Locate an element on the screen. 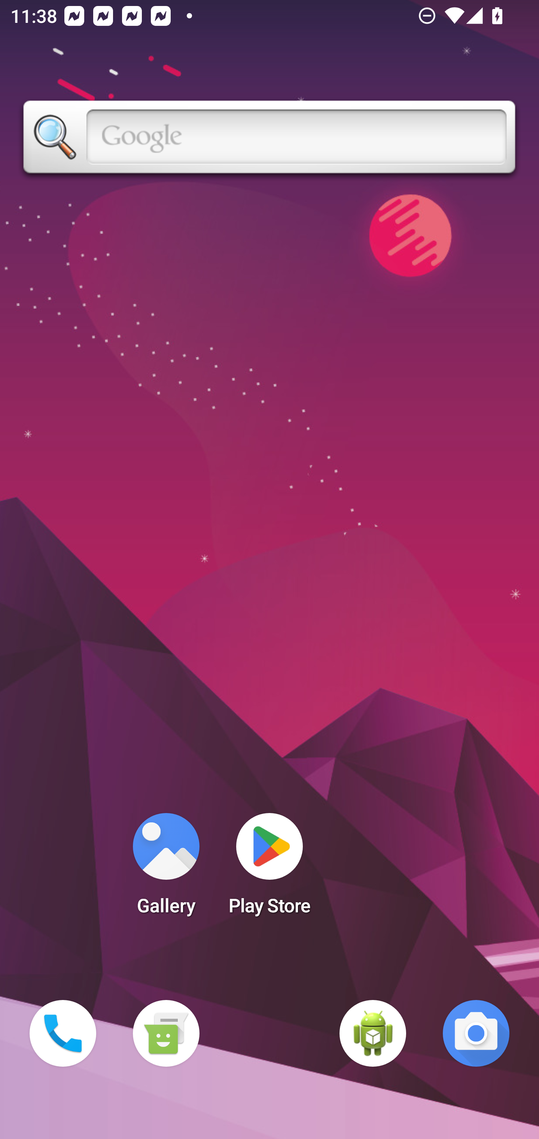 The image size is (539, 1139). Gallery is located at coordinates (166, 868).